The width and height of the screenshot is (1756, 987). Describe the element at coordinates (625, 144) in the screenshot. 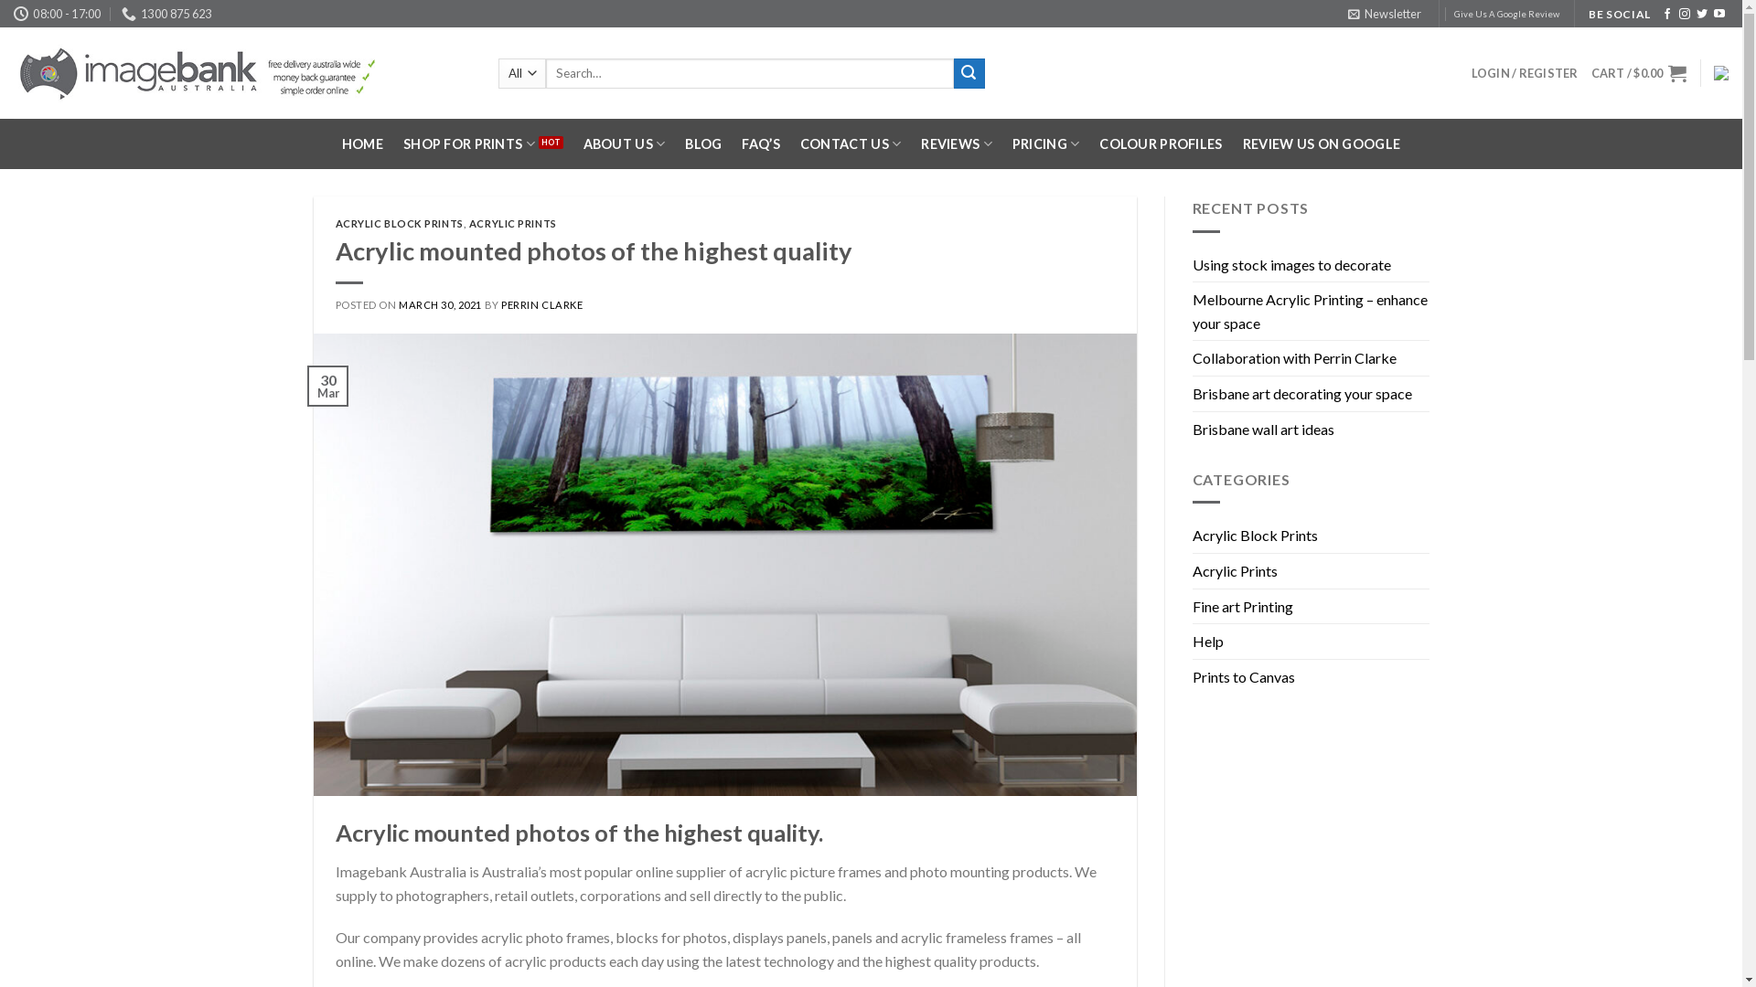

I see `ABOUT US` at that location.